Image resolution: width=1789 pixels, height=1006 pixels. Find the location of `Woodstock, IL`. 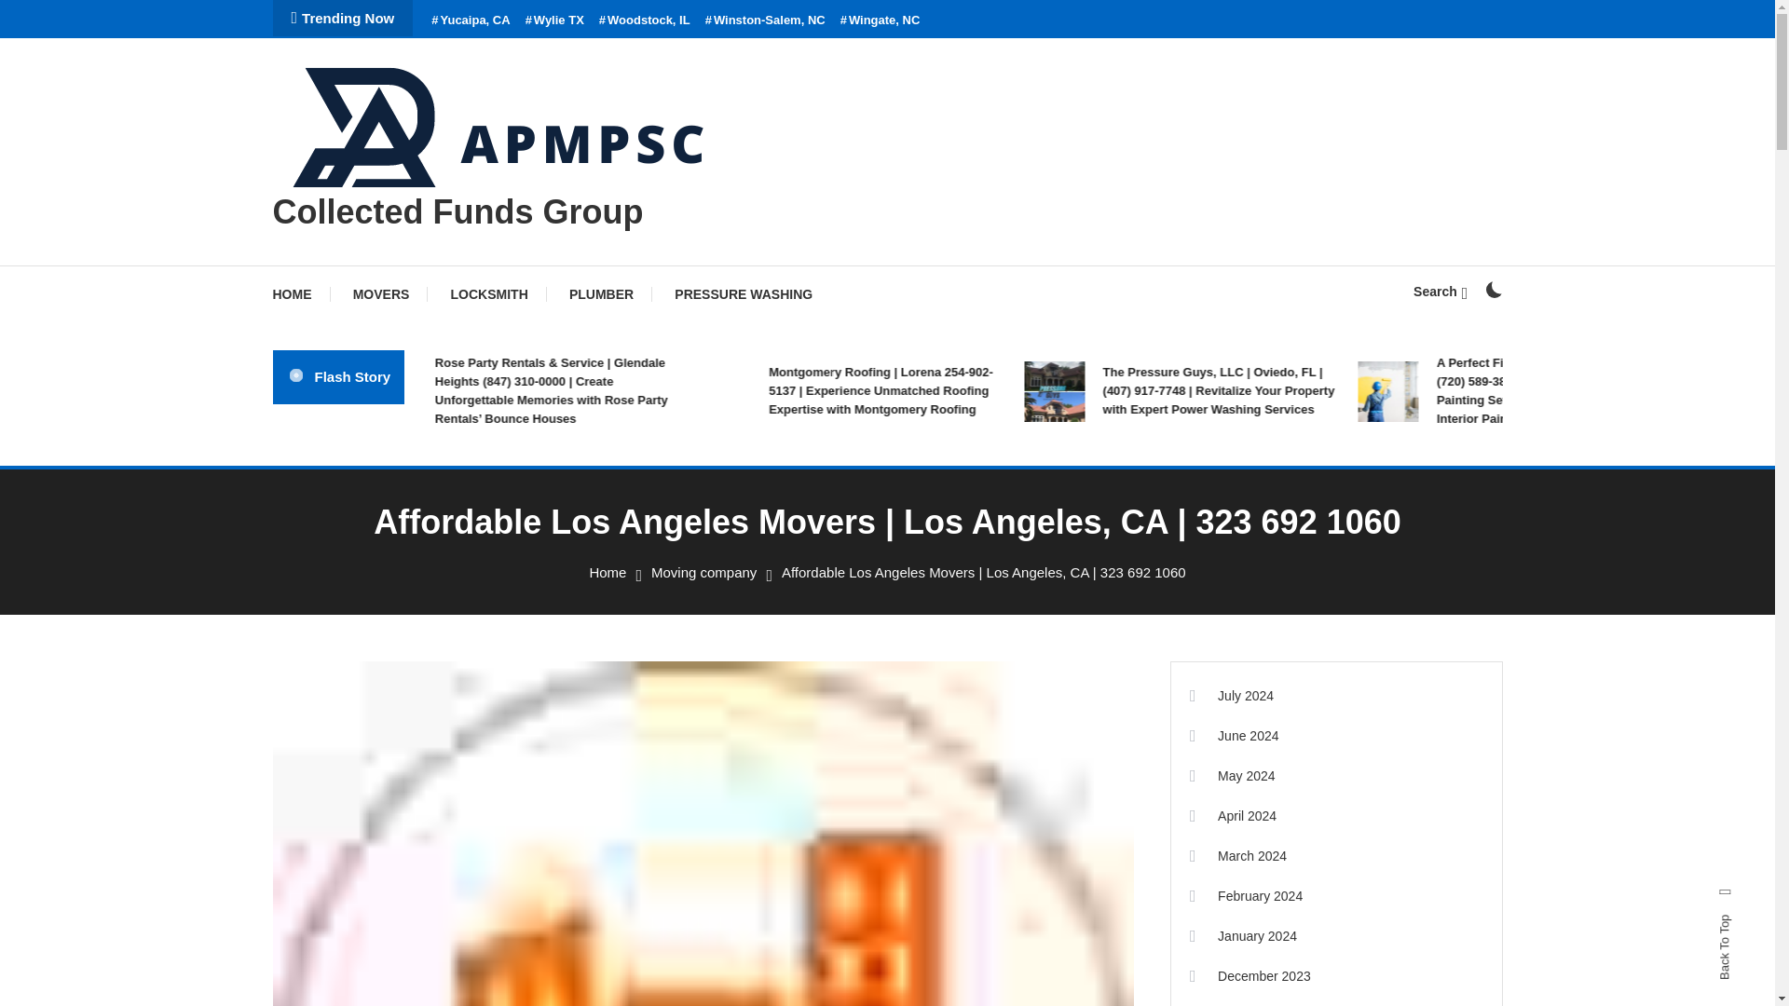

Woodstock, IL is located at coordinates (645, 20).